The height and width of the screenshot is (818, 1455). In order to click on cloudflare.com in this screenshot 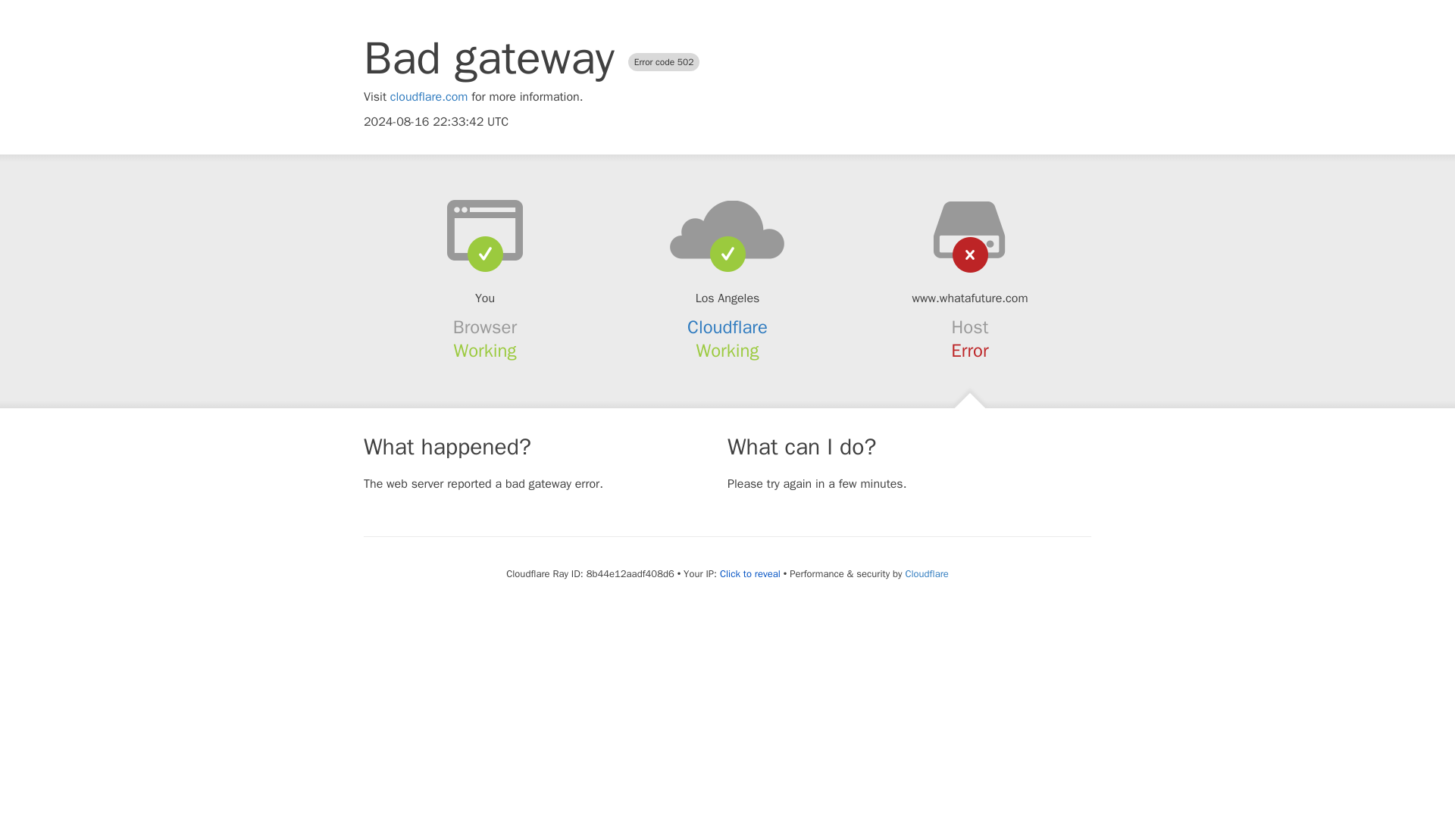, I will do `click(429, 97)`.